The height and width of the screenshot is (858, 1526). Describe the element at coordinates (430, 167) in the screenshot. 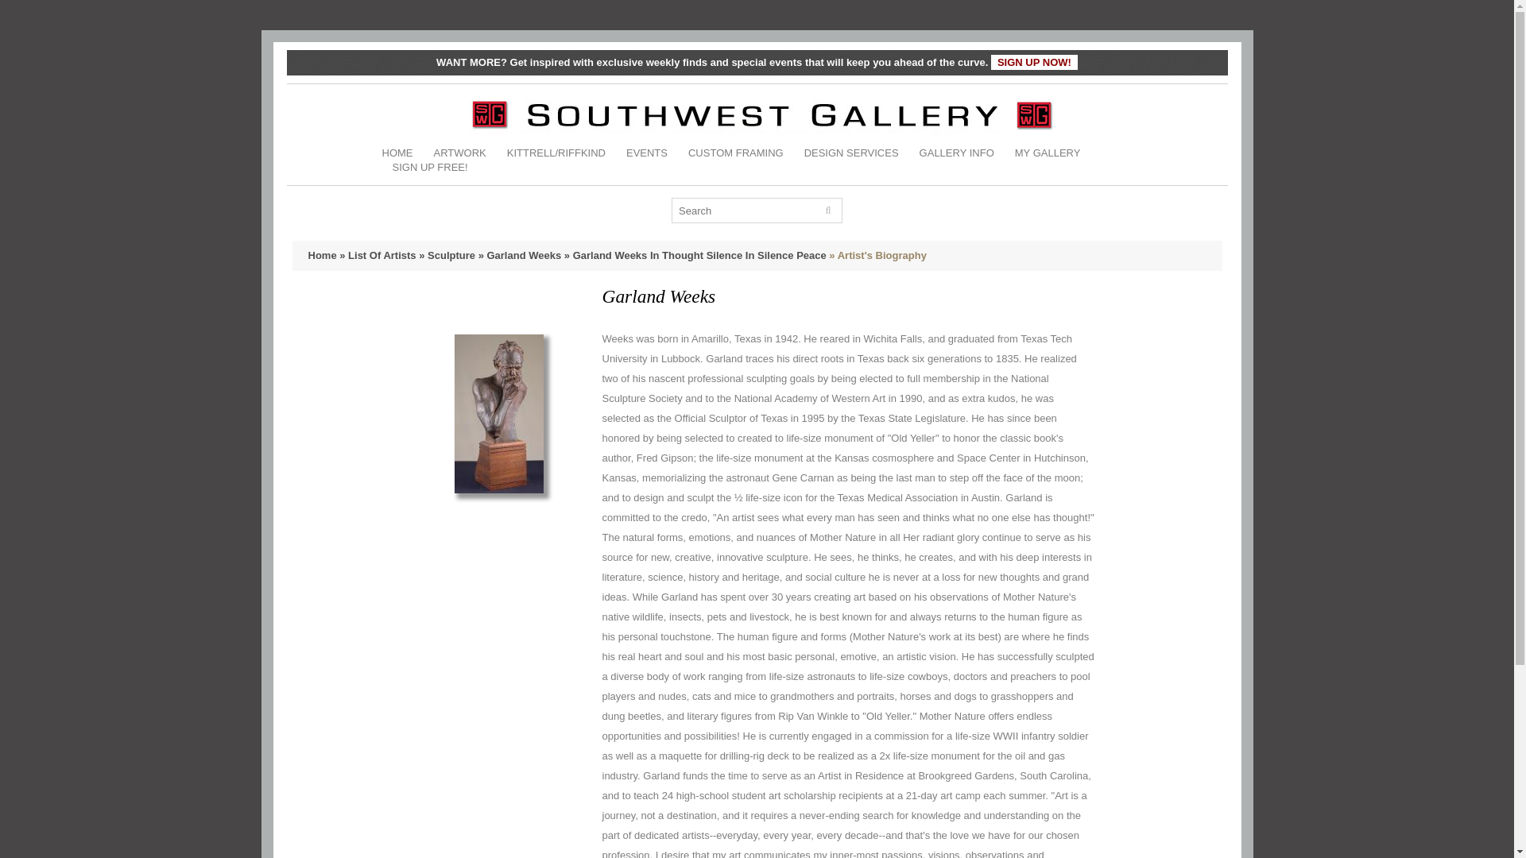

I see `SIGN UP FREE!` at that location.